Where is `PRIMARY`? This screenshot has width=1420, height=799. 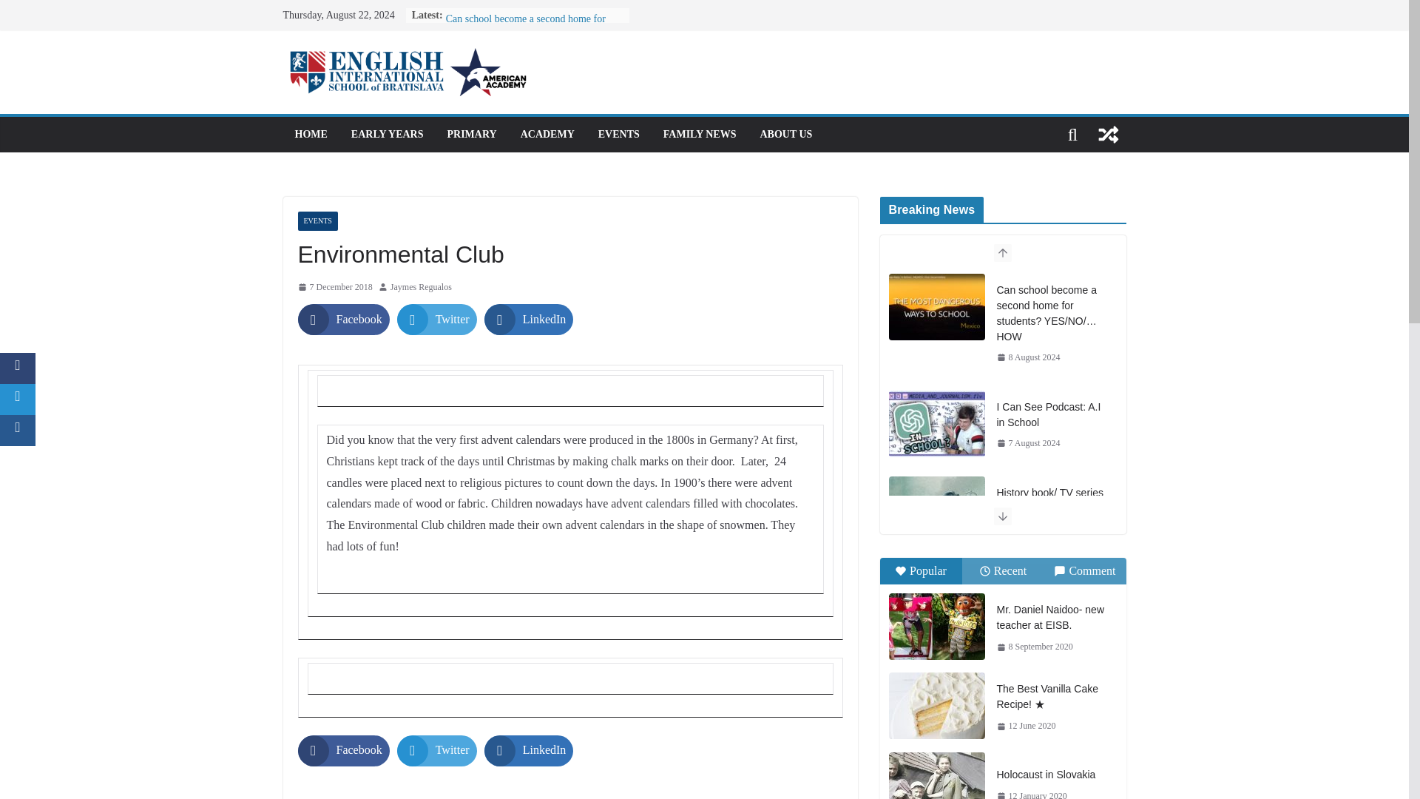 PRIMARY is located at coordinates (471, 135).